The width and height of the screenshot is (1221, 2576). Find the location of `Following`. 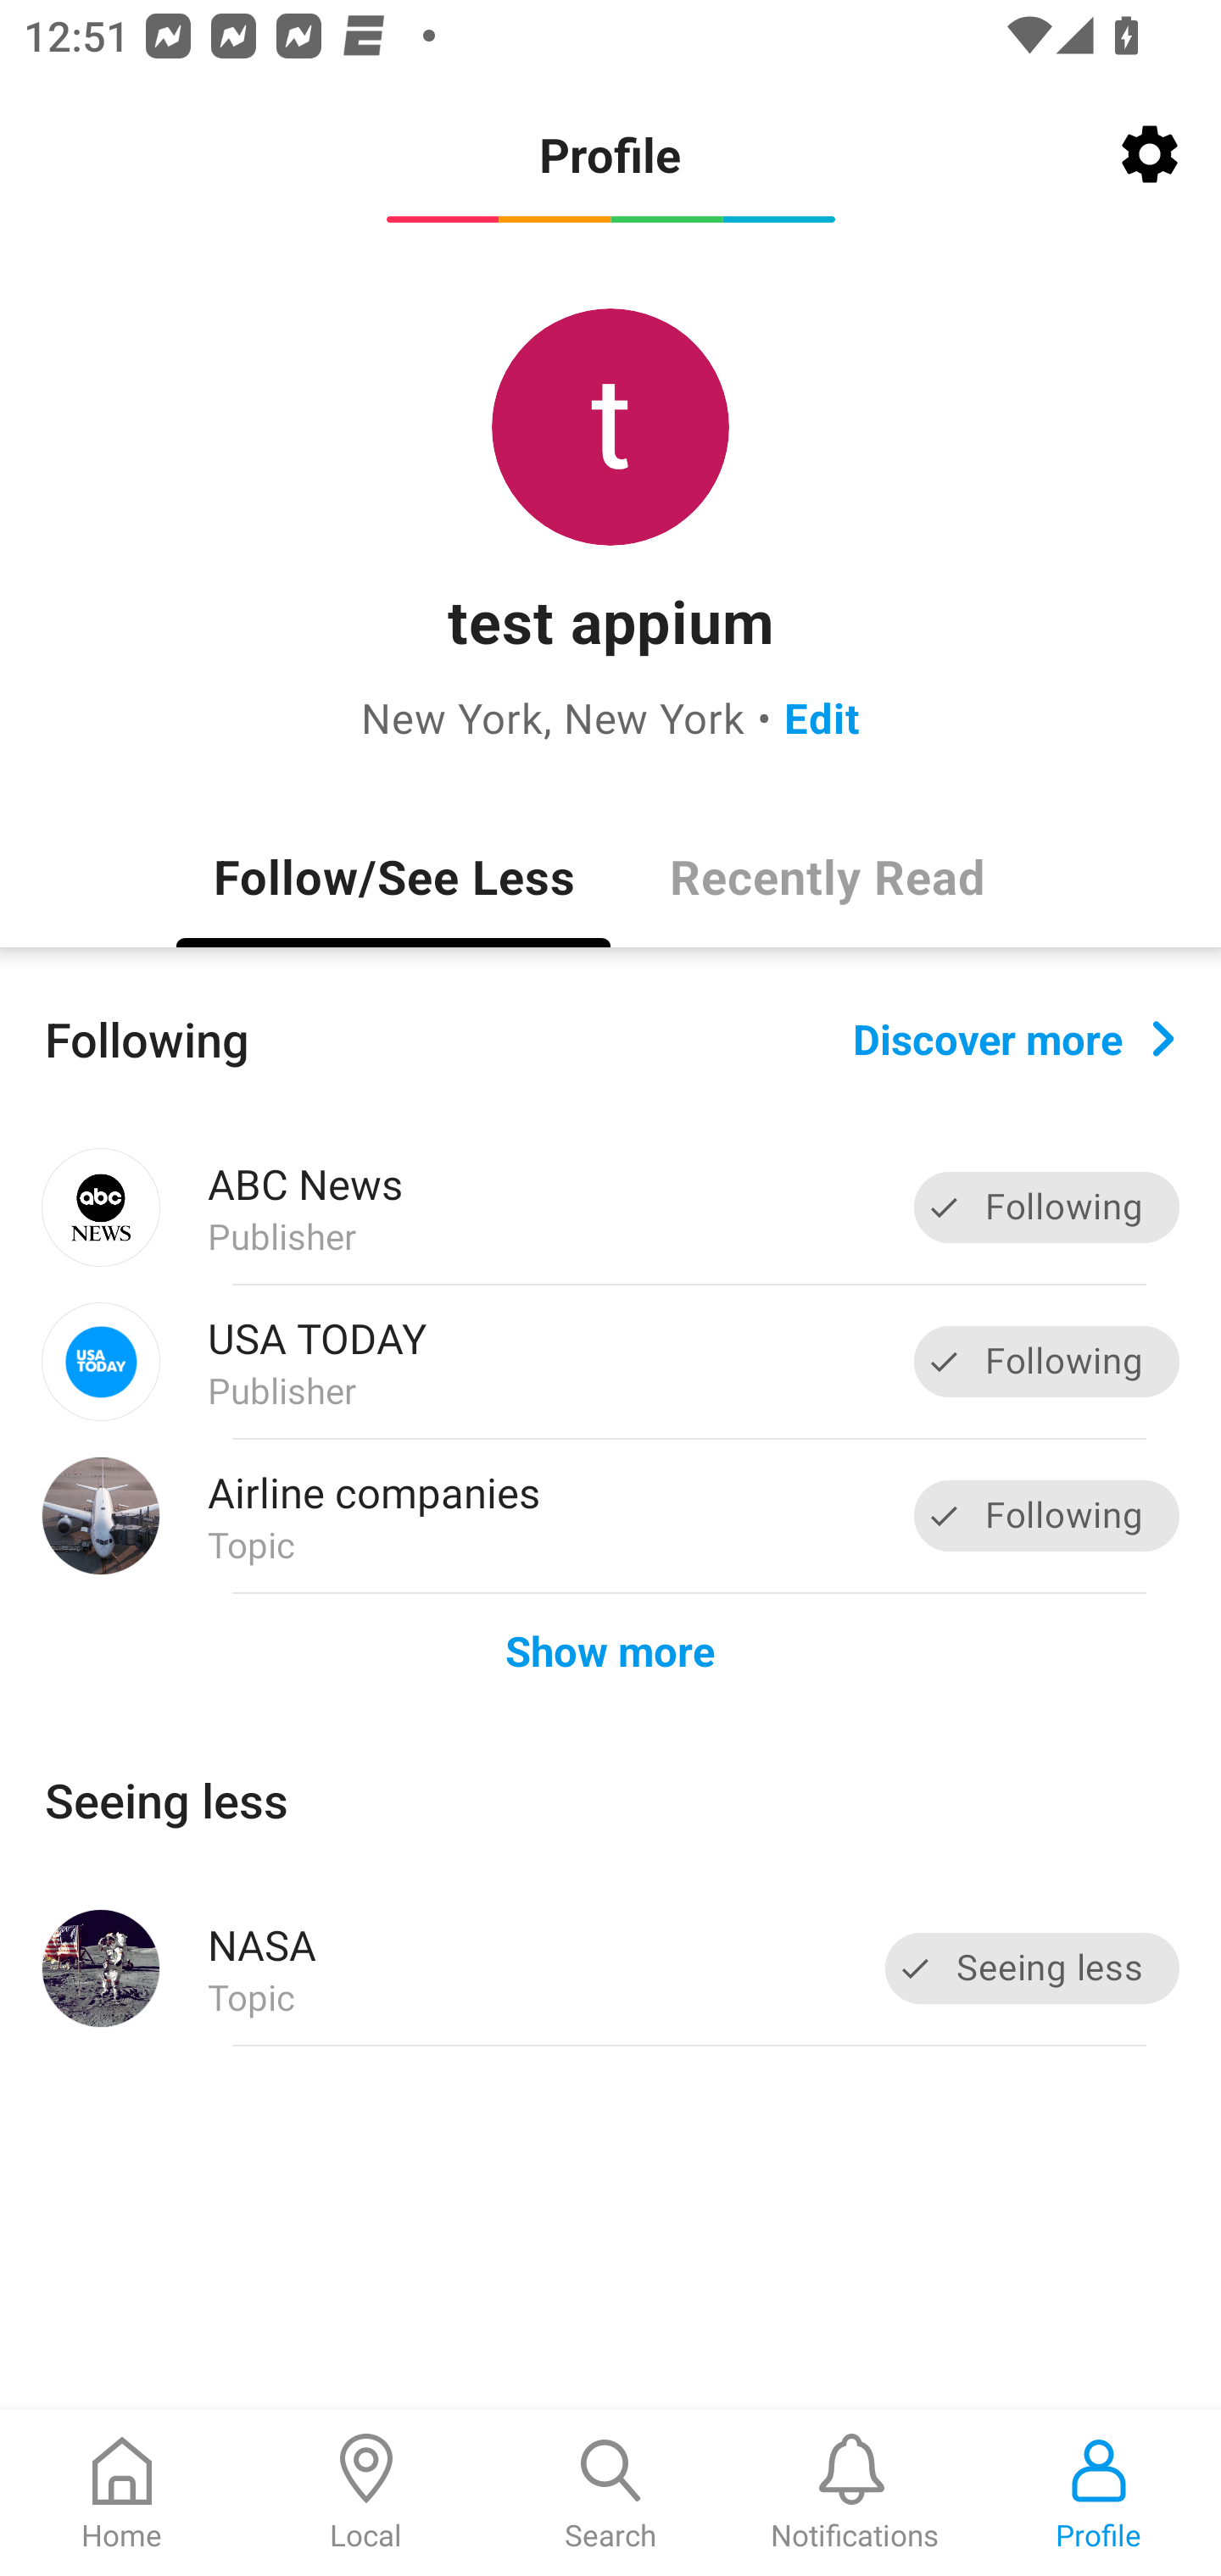

Following is located at coordinates (1046, 1361).